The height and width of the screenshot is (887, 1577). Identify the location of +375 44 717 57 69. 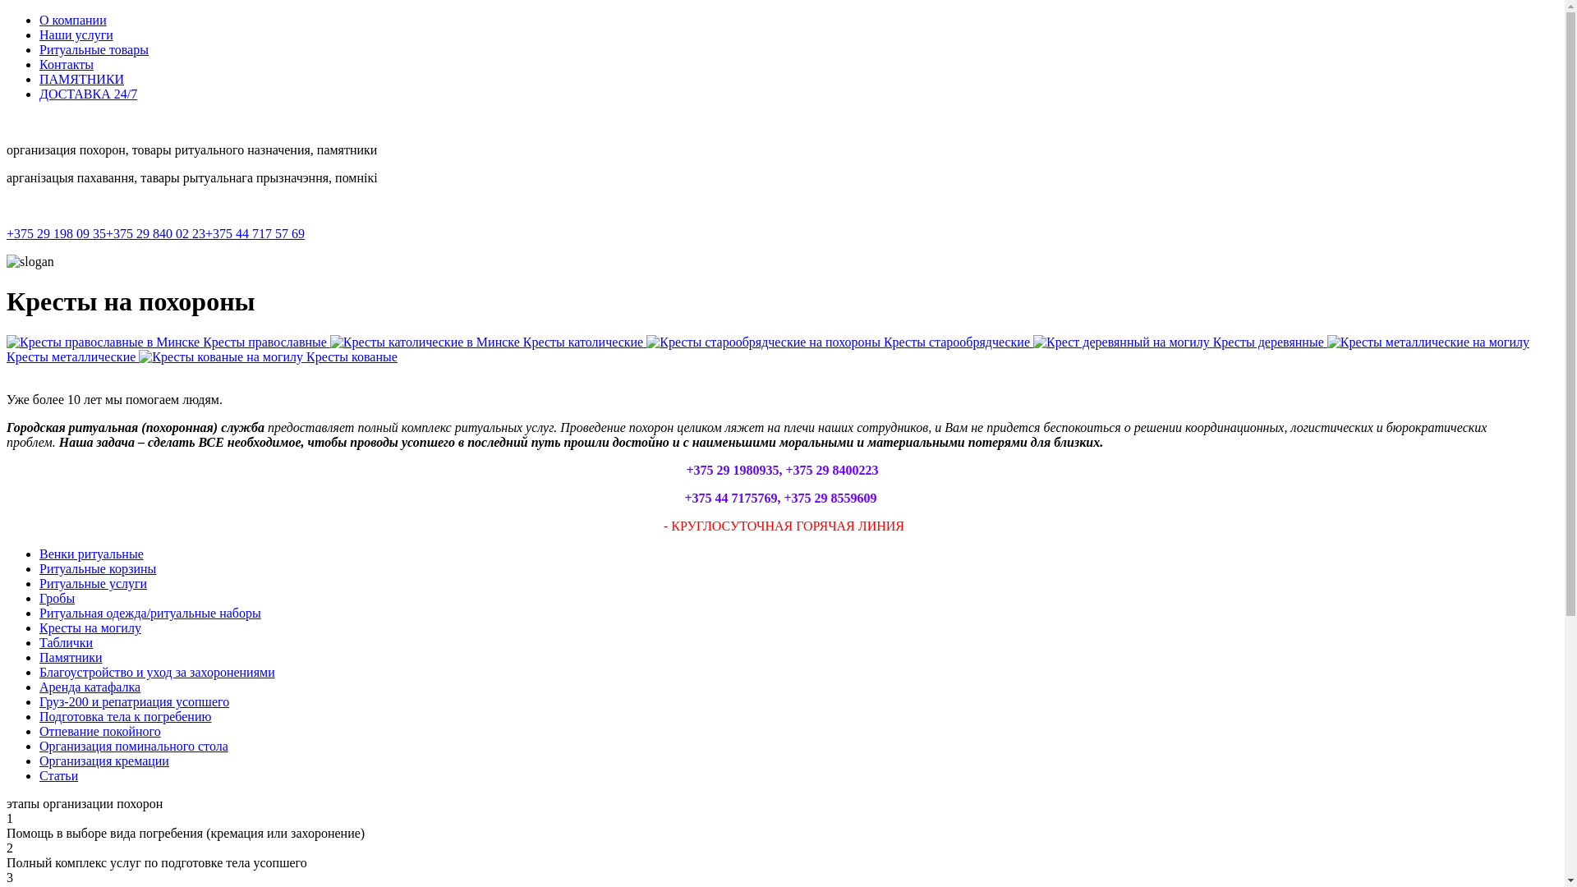
(255, 233).